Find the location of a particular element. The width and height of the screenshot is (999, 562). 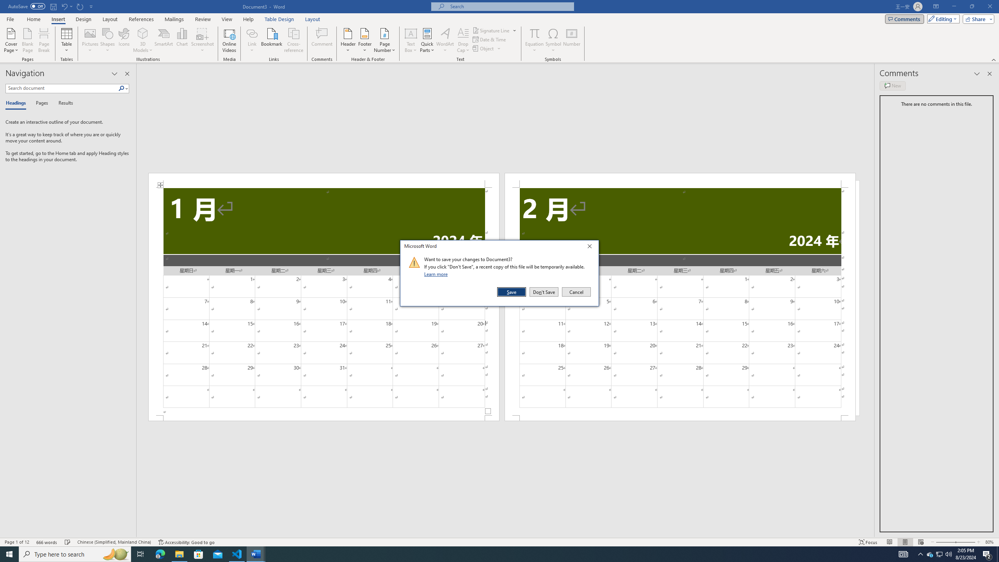

Date & Time... is located at coordinates (490, 39).